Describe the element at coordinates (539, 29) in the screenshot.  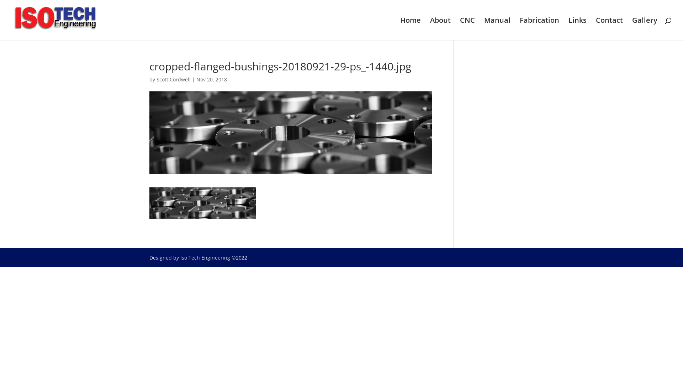
I see `Fabrication` at that location.